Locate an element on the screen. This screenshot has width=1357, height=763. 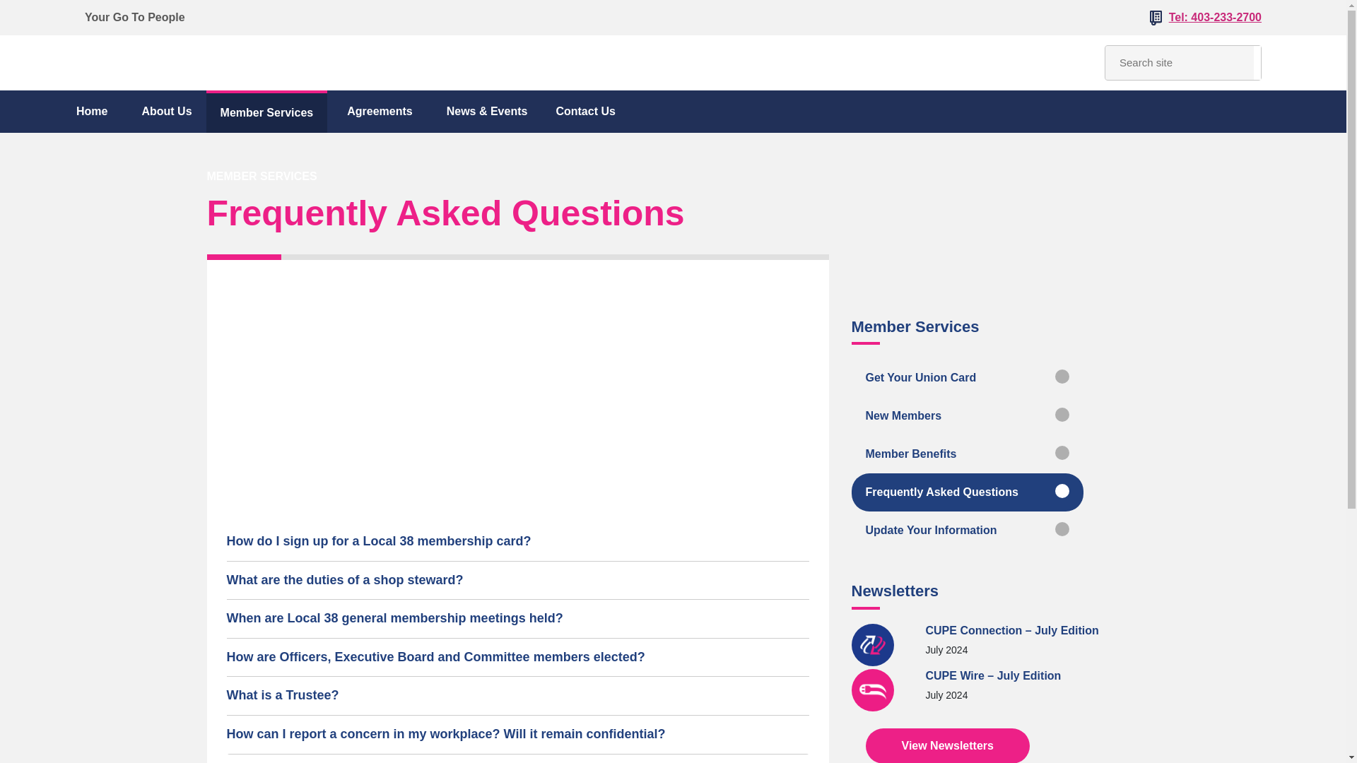
What is a Trustee? is located at coordinates (517, 695).